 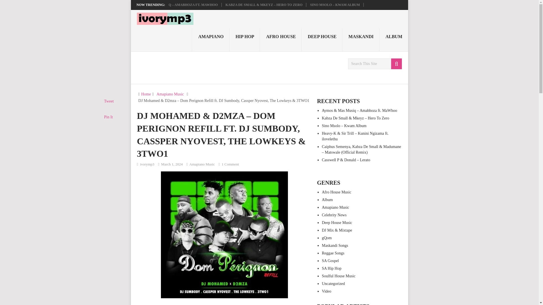 I want to click on View all posts in Amapiano Music, so click(x=202, y=164).